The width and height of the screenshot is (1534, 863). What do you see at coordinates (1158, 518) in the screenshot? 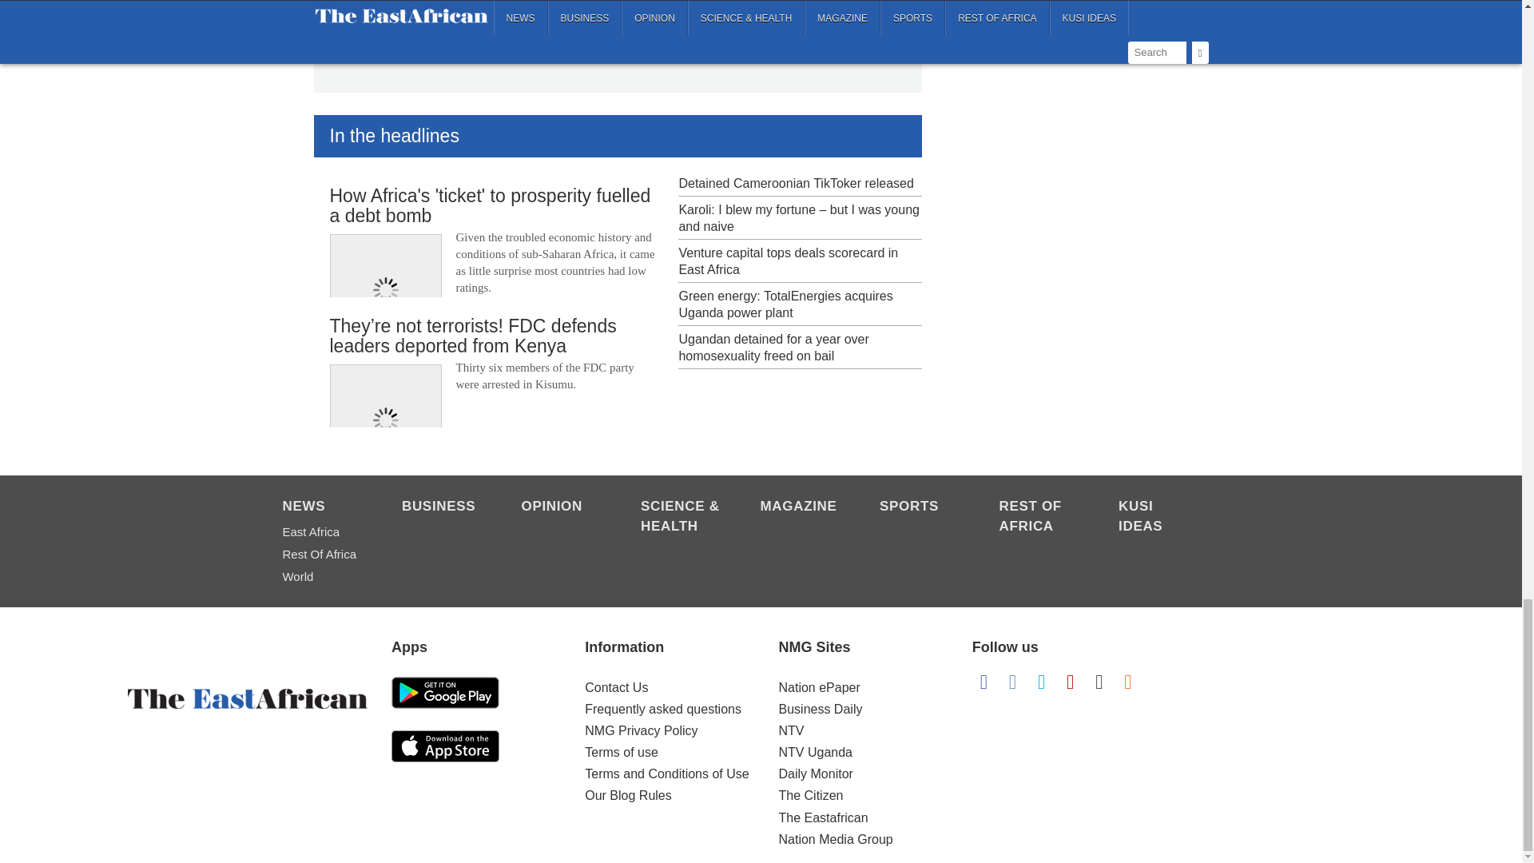
I see `KUSI IDEAS` at bounding box center [1158, 518].